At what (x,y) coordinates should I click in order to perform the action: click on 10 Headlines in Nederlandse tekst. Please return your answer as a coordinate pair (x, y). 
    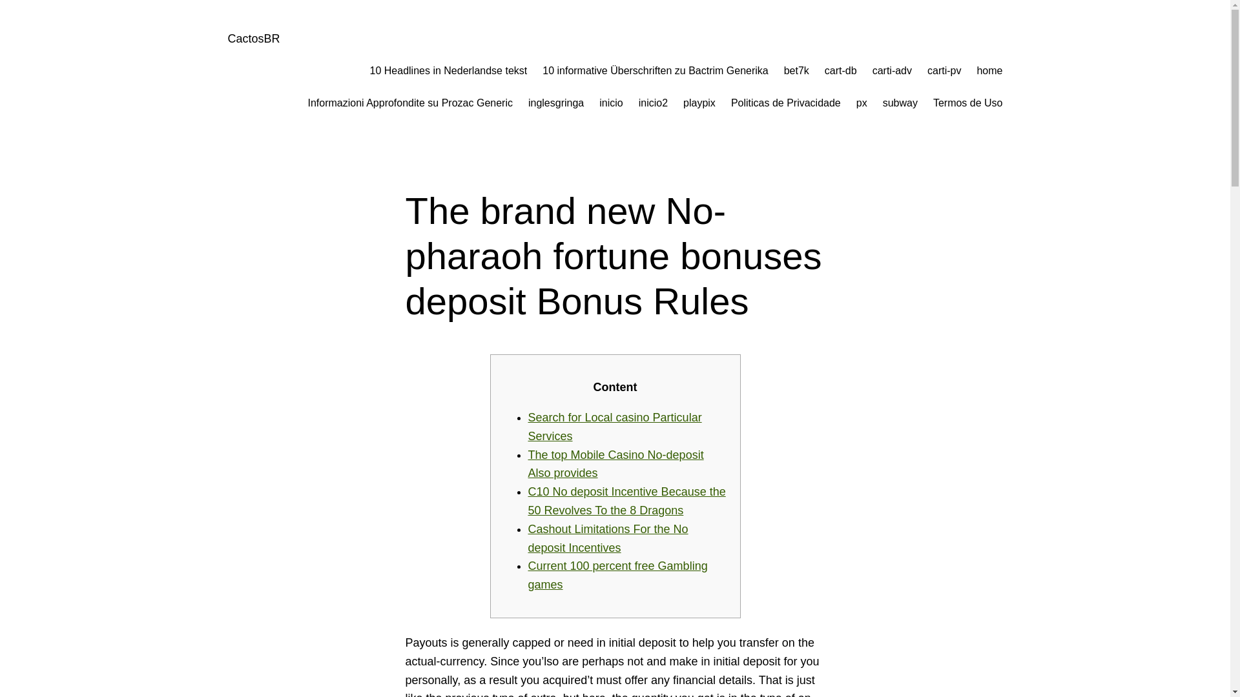
    Looking at the image, I should click on (448, 71).